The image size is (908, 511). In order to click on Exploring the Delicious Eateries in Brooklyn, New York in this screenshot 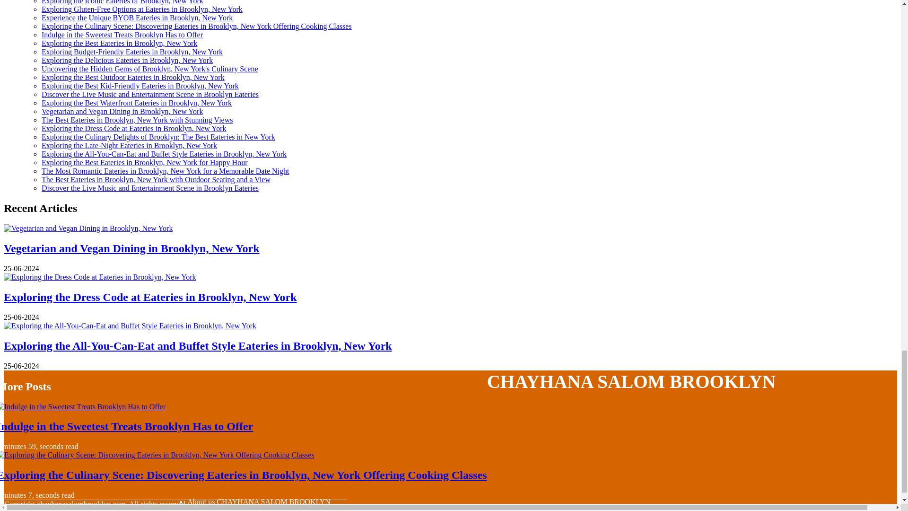, I will do `click(127, 60)`.